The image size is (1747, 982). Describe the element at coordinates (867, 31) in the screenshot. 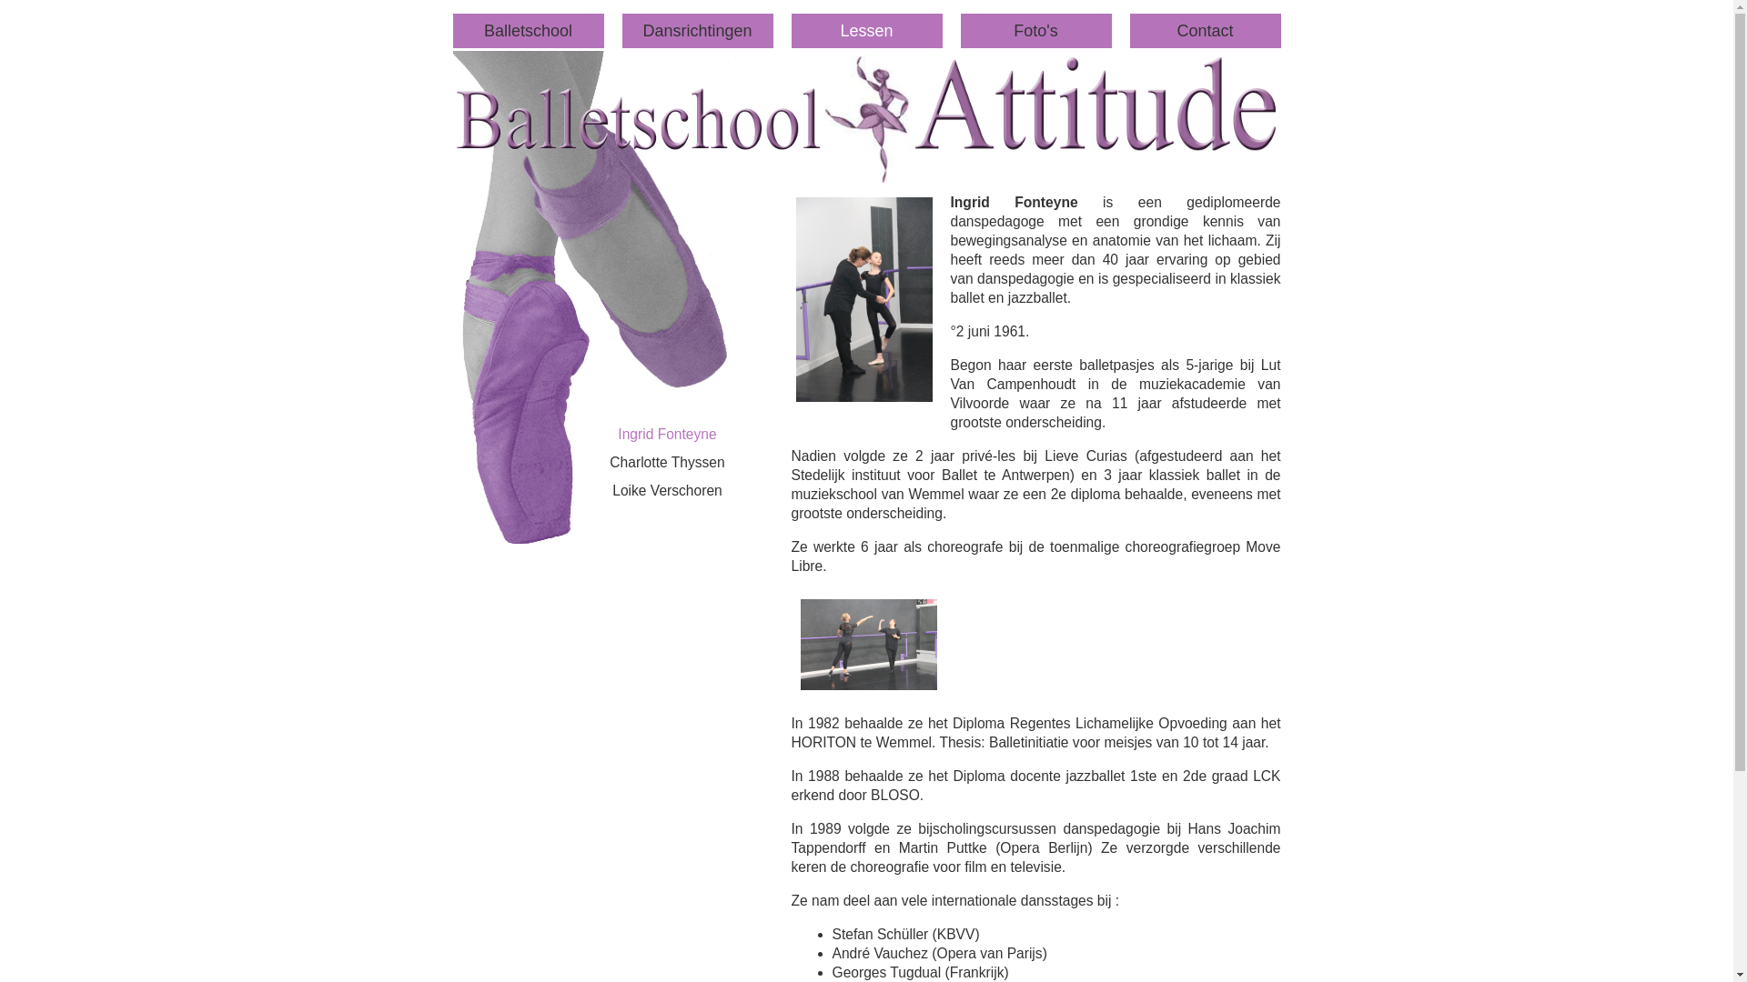

I see `Lessen` at that location.